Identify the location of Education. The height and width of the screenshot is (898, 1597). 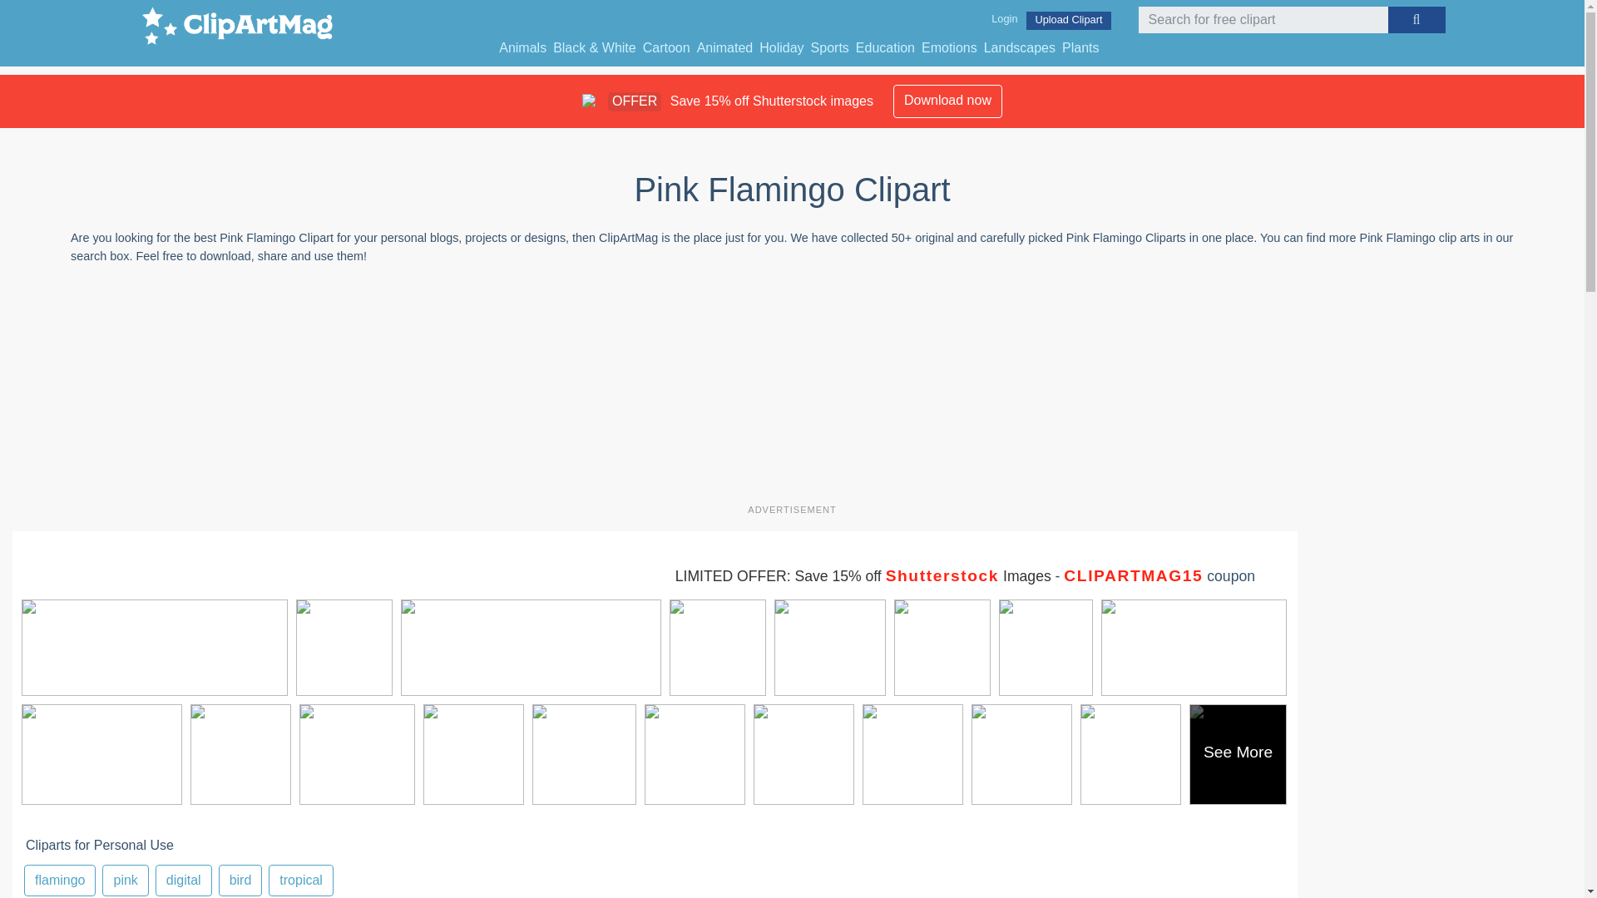
(655, 877).